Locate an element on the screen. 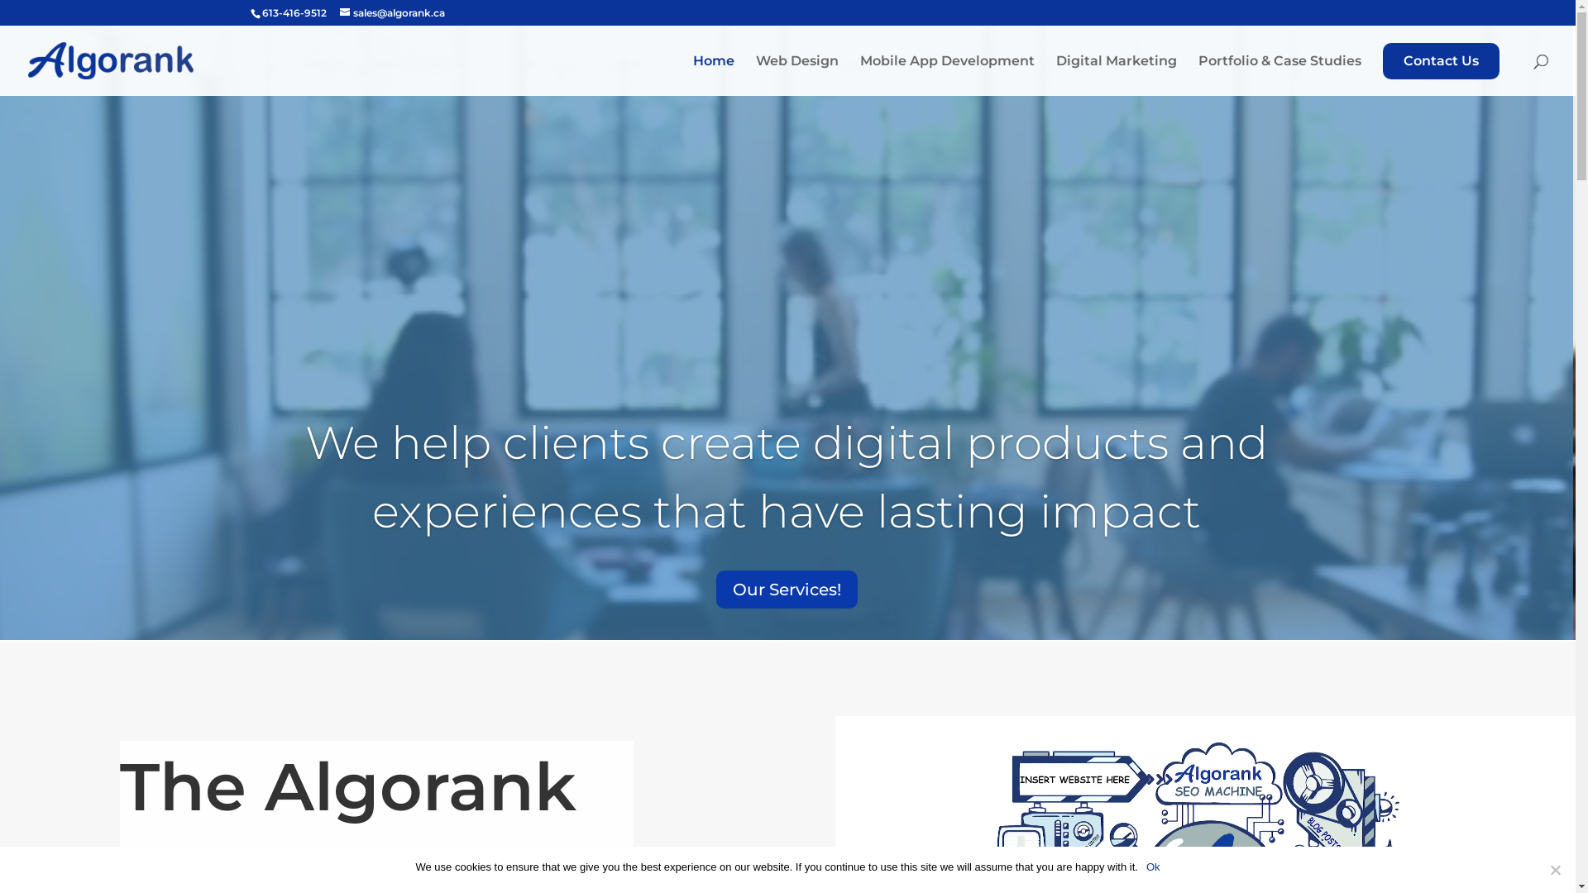  Our Services! is located at coordinates (787, 590).